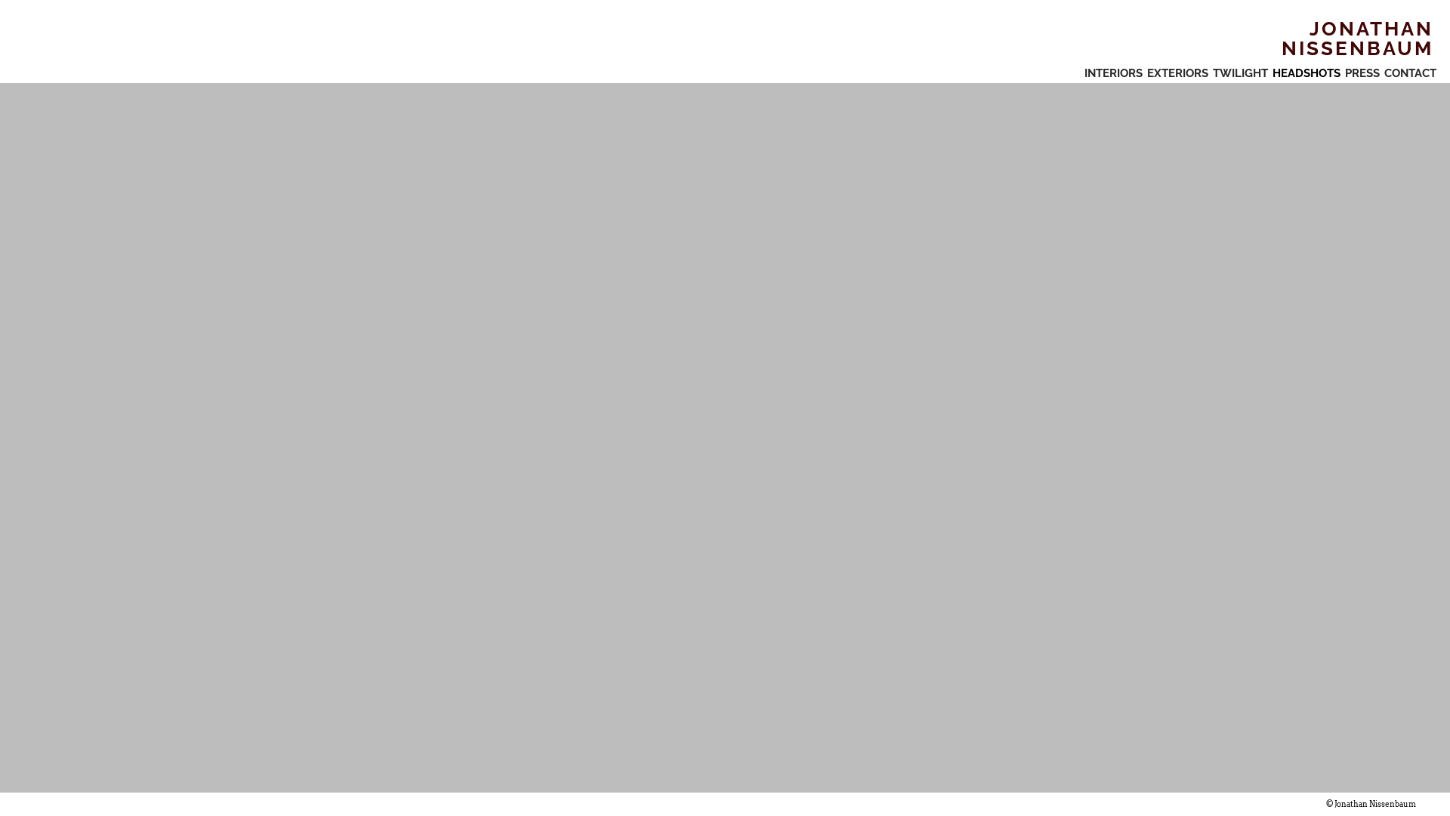 The image size is (1450, 816). Describe the element at coordinates (1307, 74) in the screenshot. I see `HEADSHOTS` at that location.